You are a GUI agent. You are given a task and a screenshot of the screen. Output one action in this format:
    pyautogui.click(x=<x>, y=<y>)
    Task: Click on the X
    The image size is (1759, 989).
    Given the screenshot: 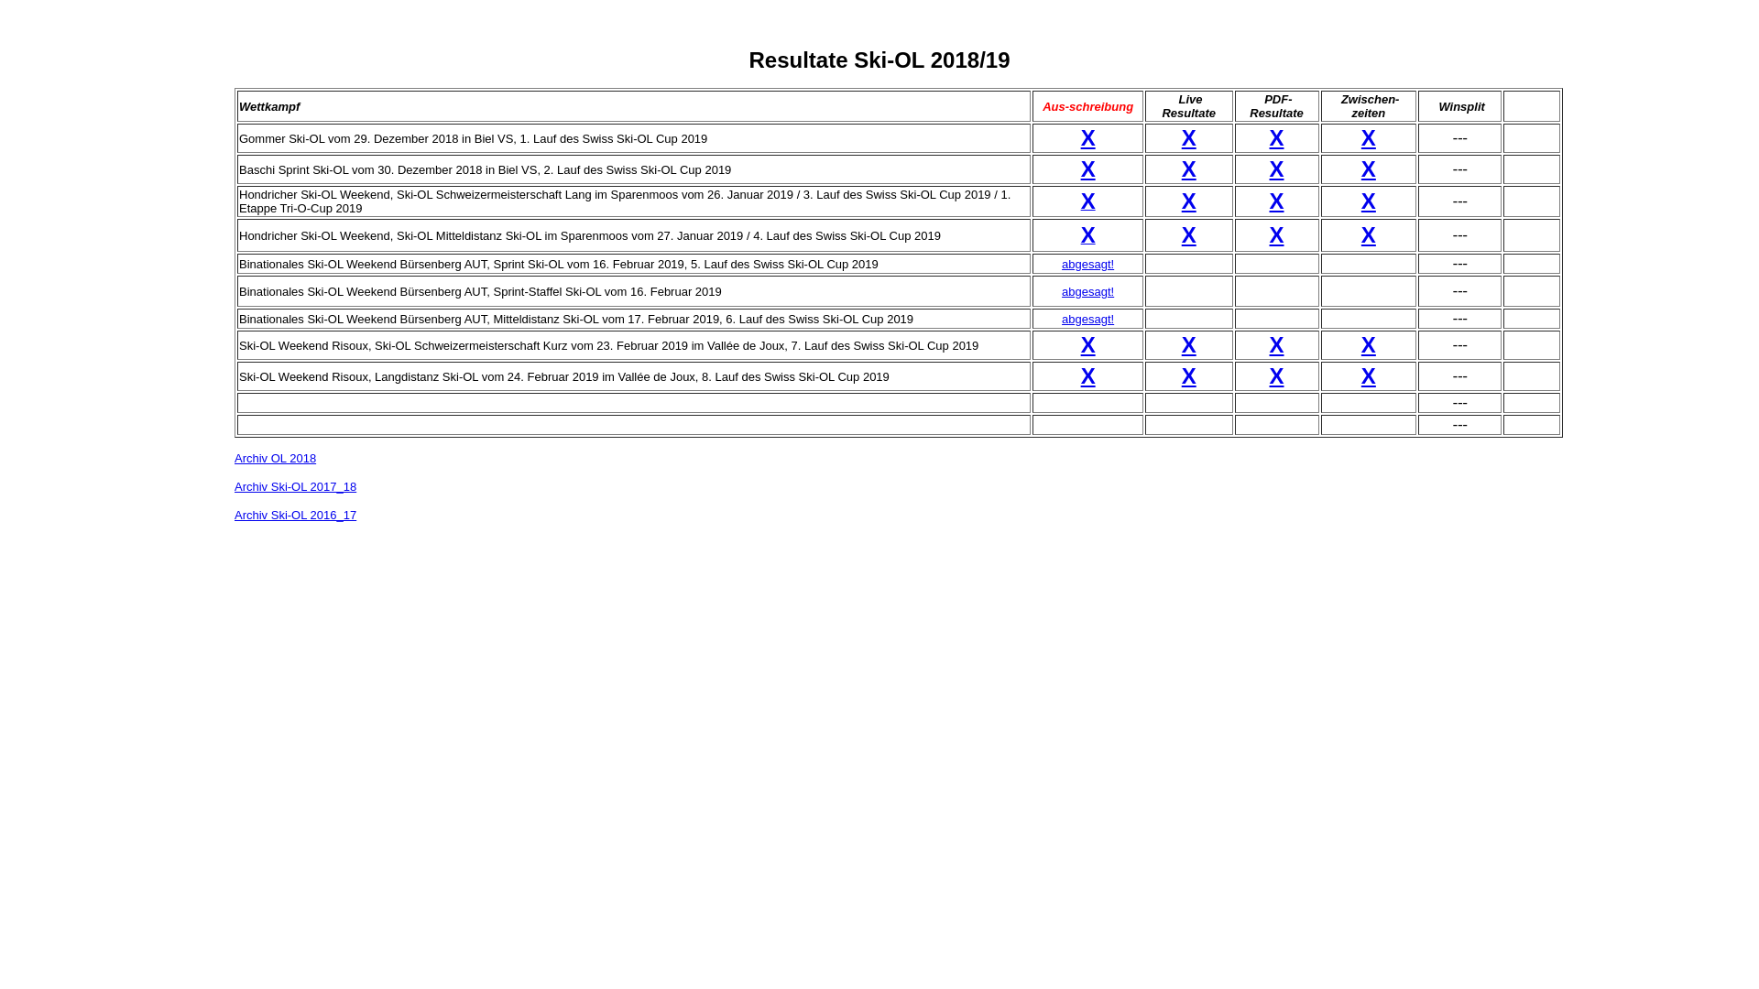 What is the action you would take?
    pyautogui.click(x=1088, y=375)
    